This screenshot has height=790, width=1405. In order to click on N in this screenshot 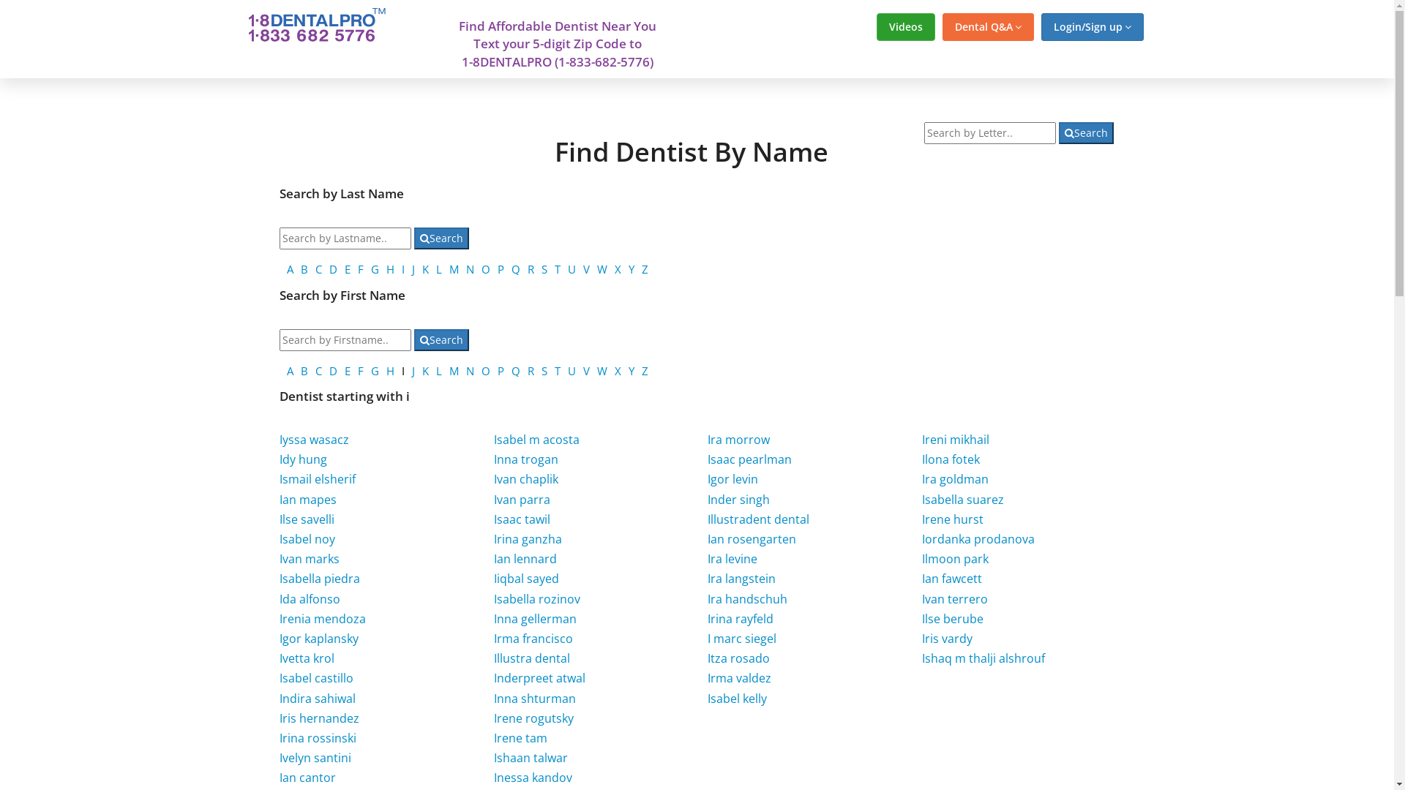, I will do `click(470, 269)`.